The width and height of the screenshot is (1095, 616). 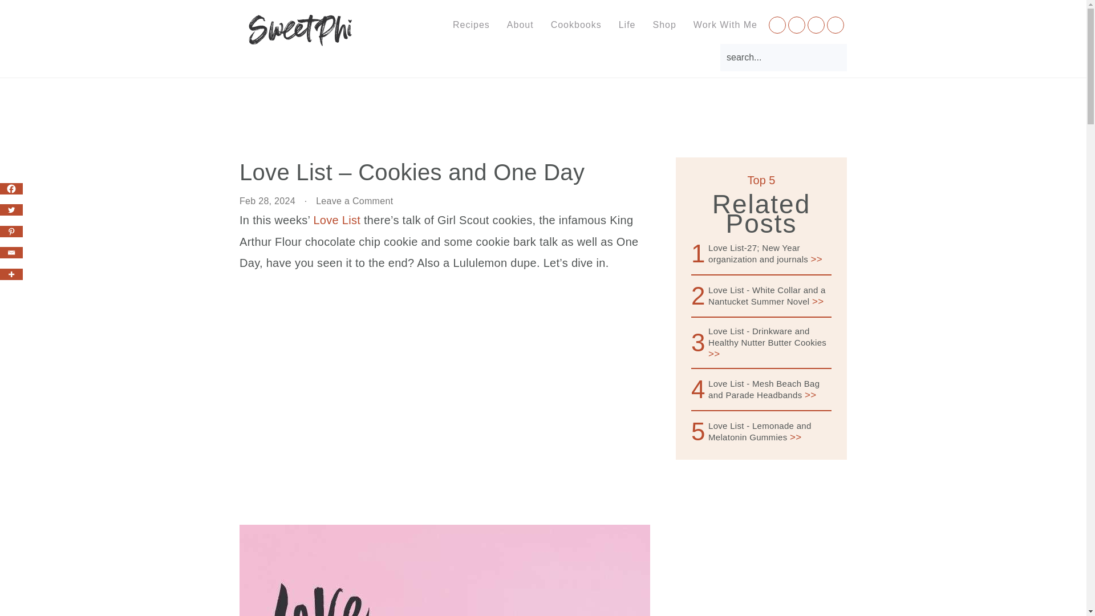 I want to click on Leave a Comment, so click(x=355, y=201).